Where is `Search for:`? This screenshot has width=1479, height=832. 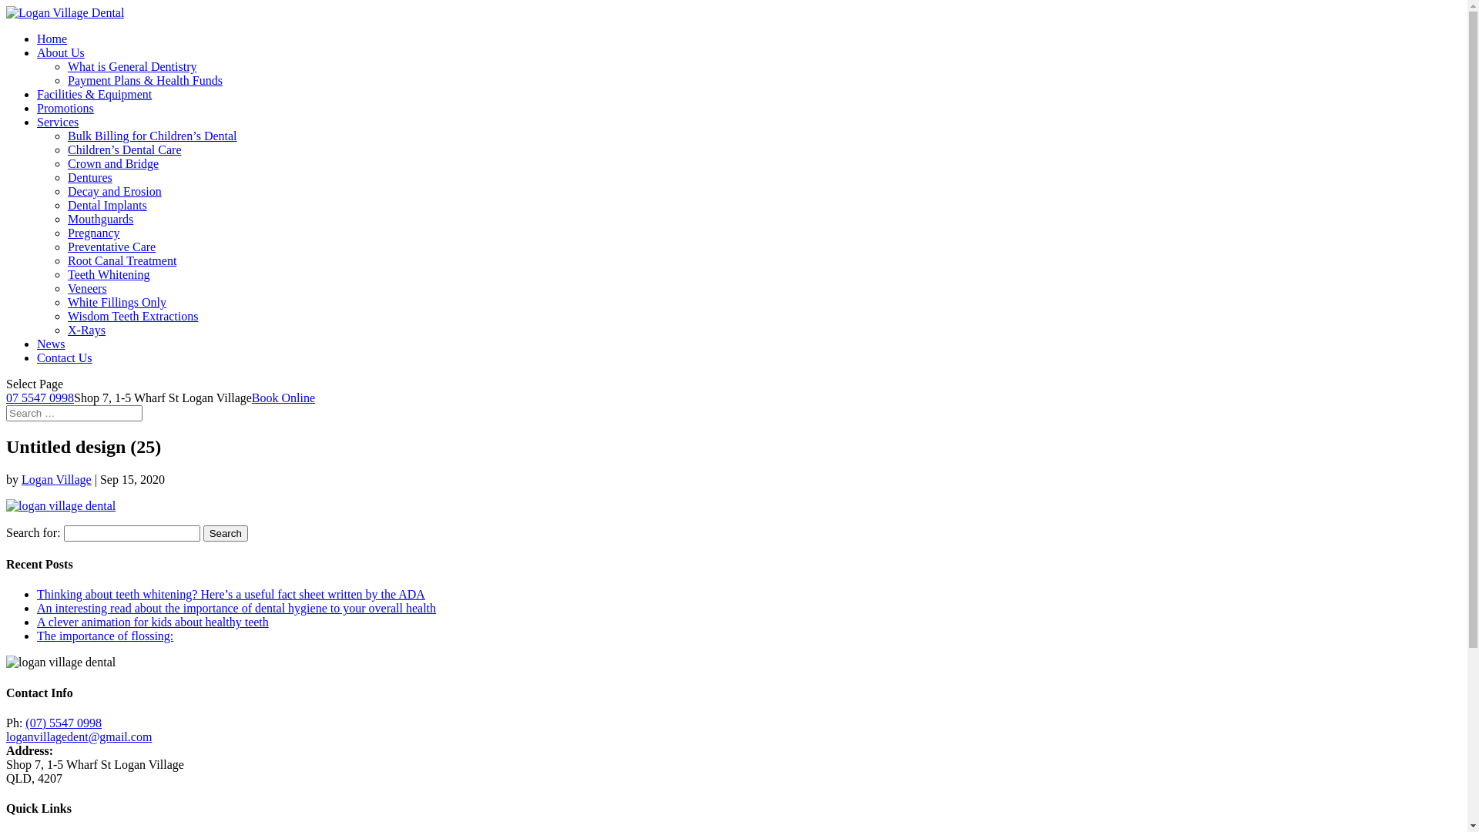 Search for: is located at coordinates (74, 413).